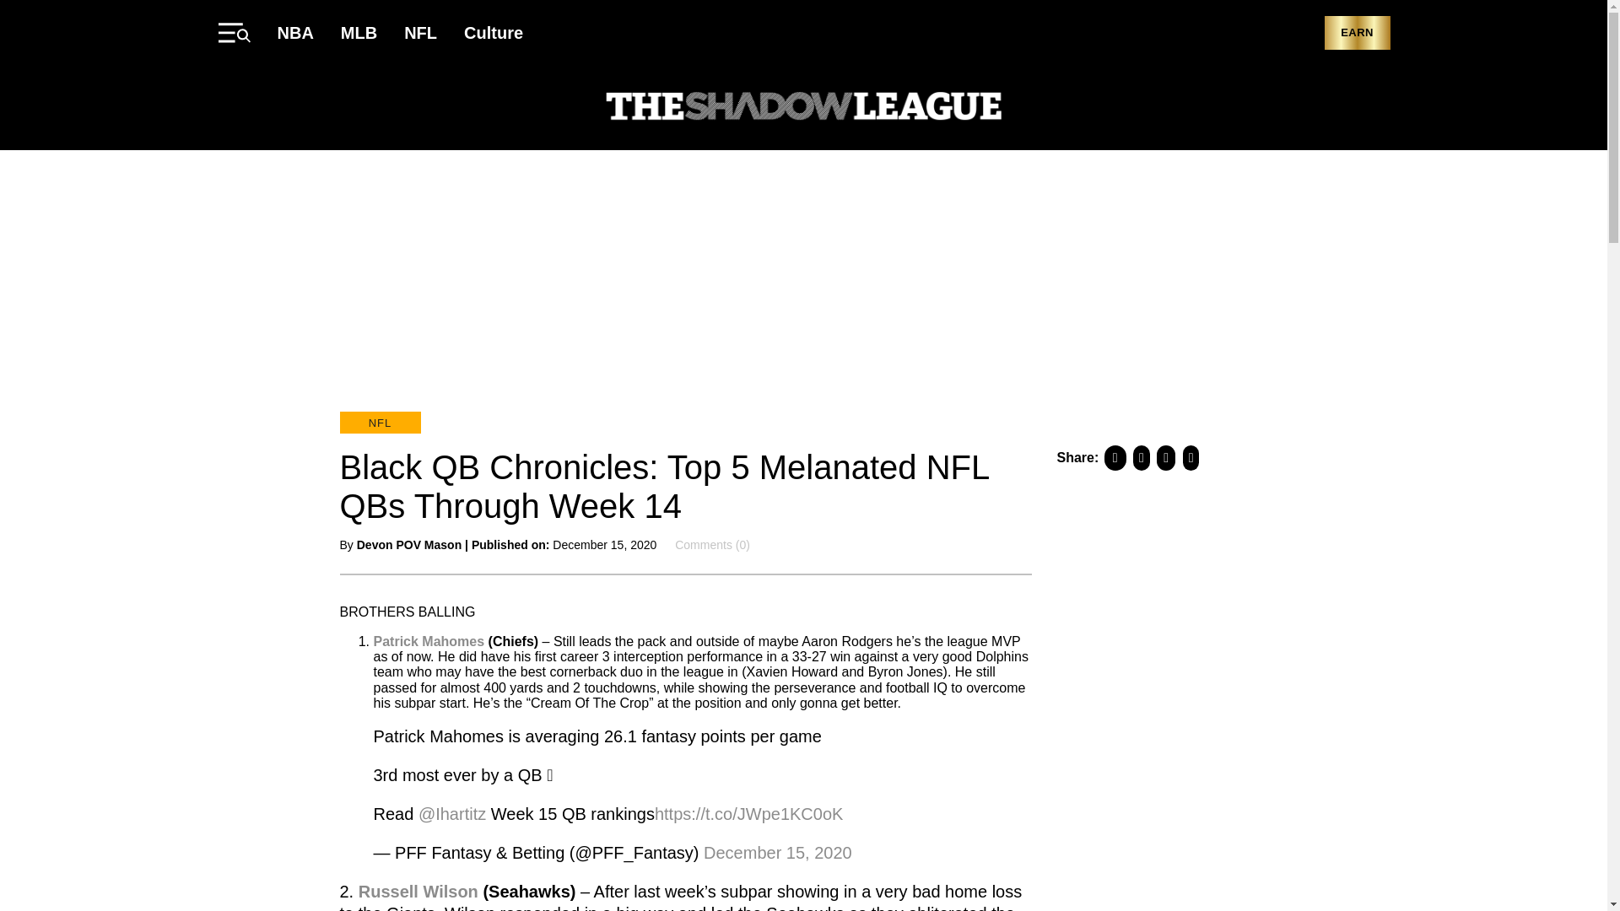  I want to click on NFL, so click(379, 423).